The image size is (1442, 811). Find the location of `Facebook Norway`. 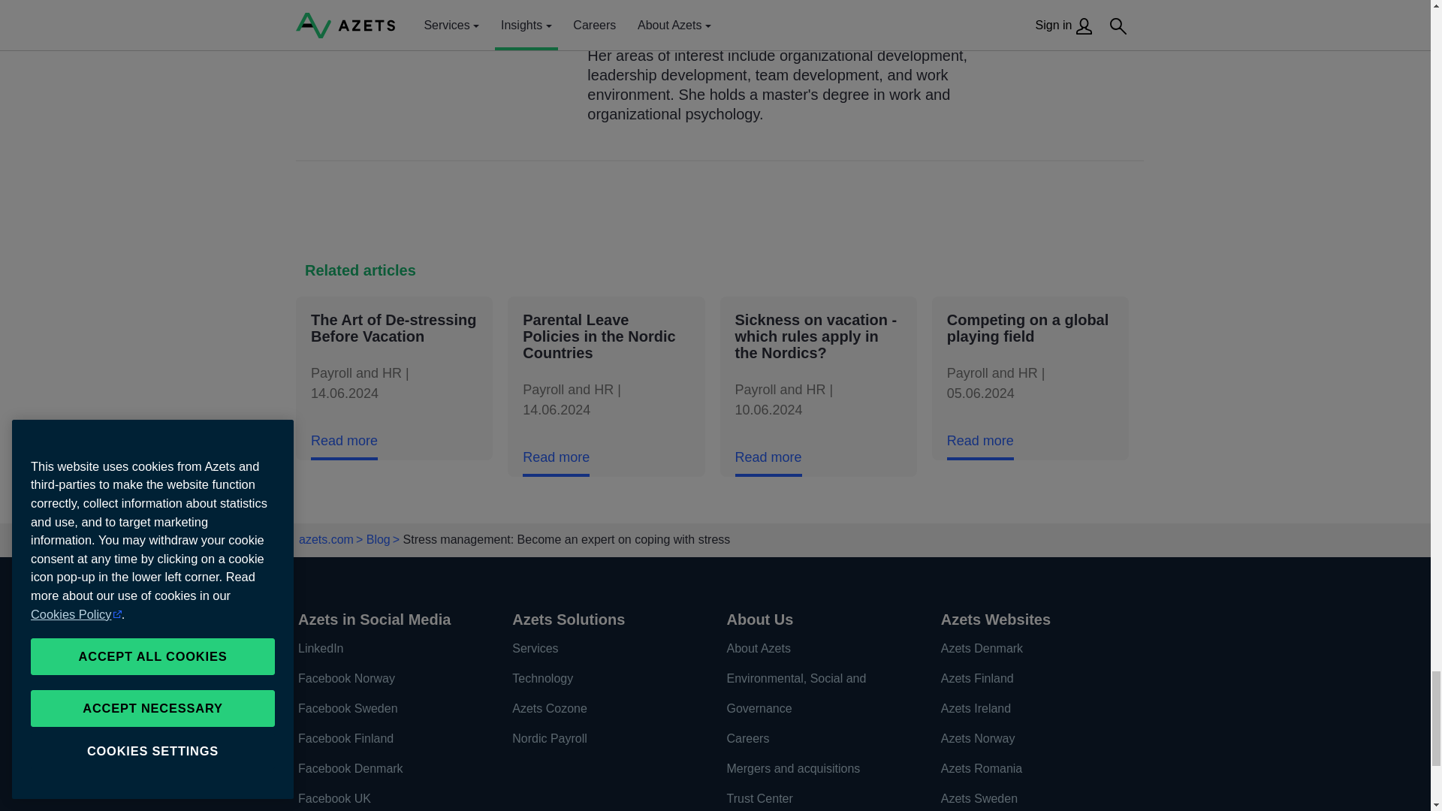

Facebook Norway is located at coordinates (389, 679).